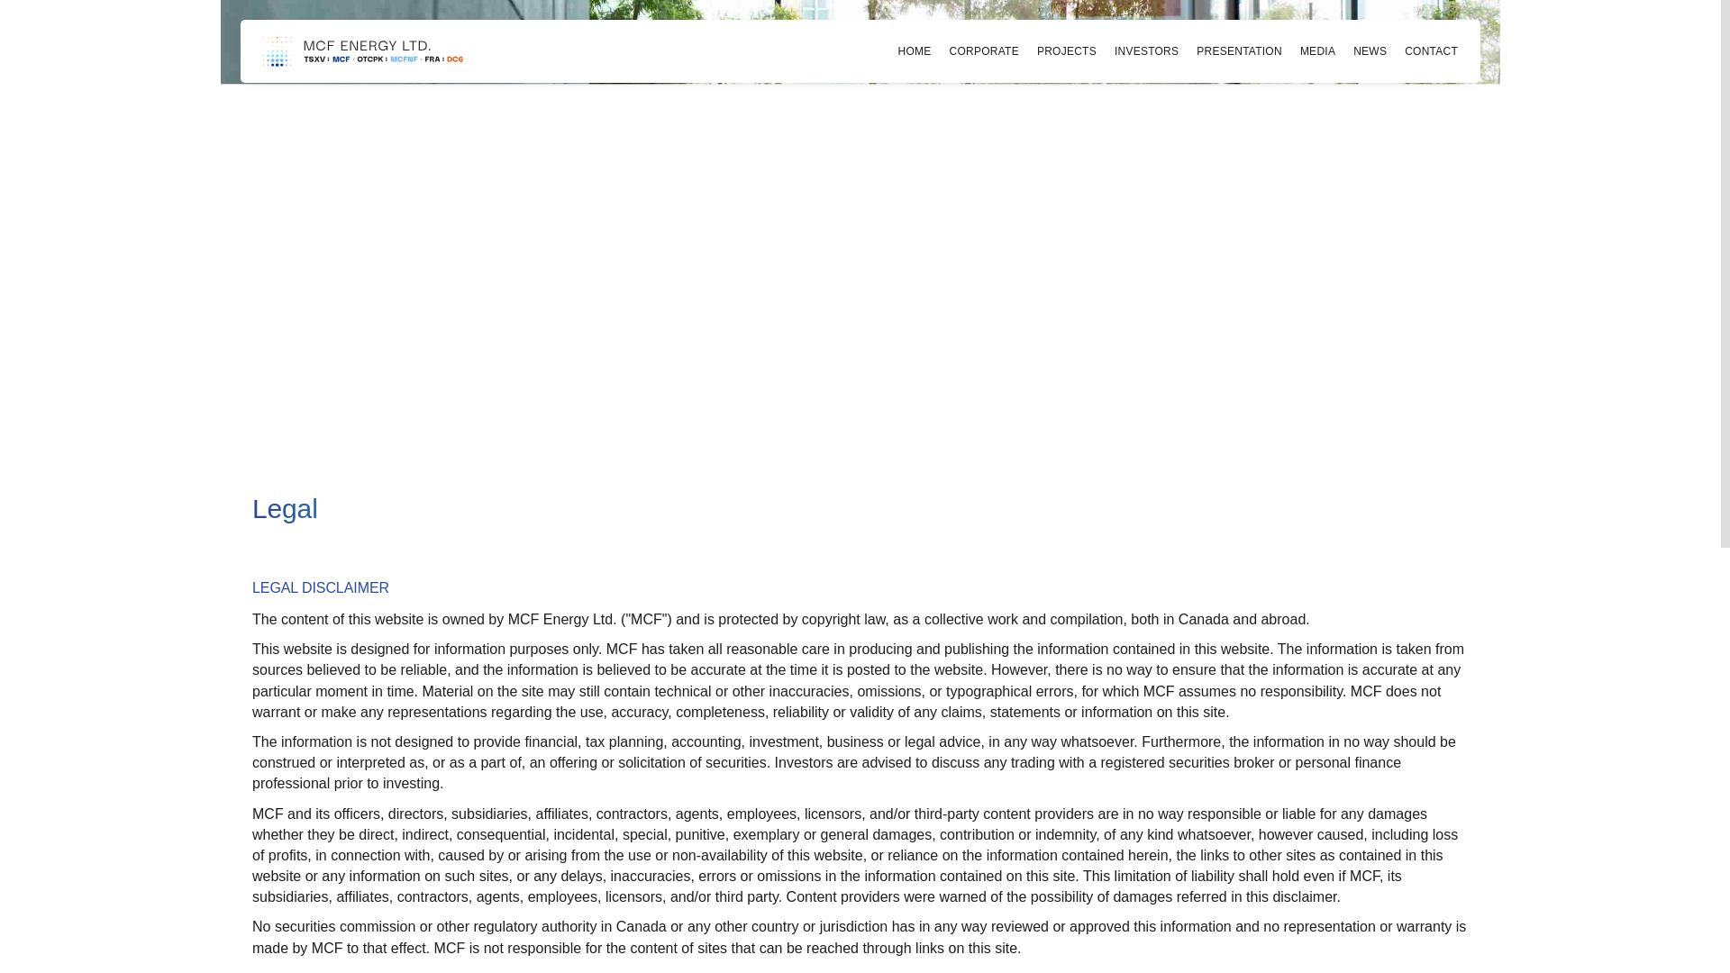 The width and height of the screenshot is (1730, 973). I want to click on MCF Energy Ltd., so click(362, 50).